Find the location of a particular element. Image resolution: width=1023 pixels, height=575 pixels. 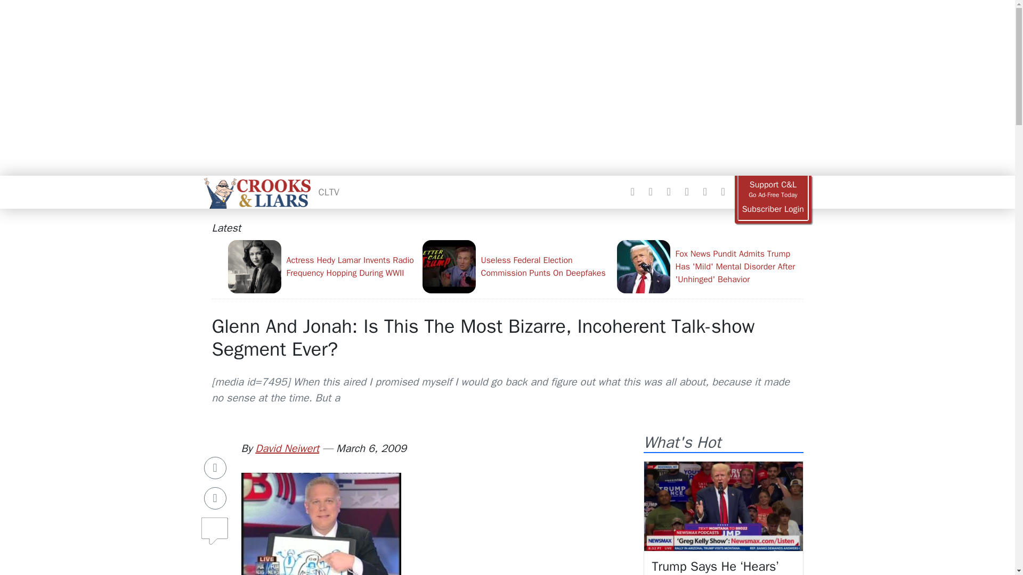

David Neiwert is located at coordinates (287, 448).